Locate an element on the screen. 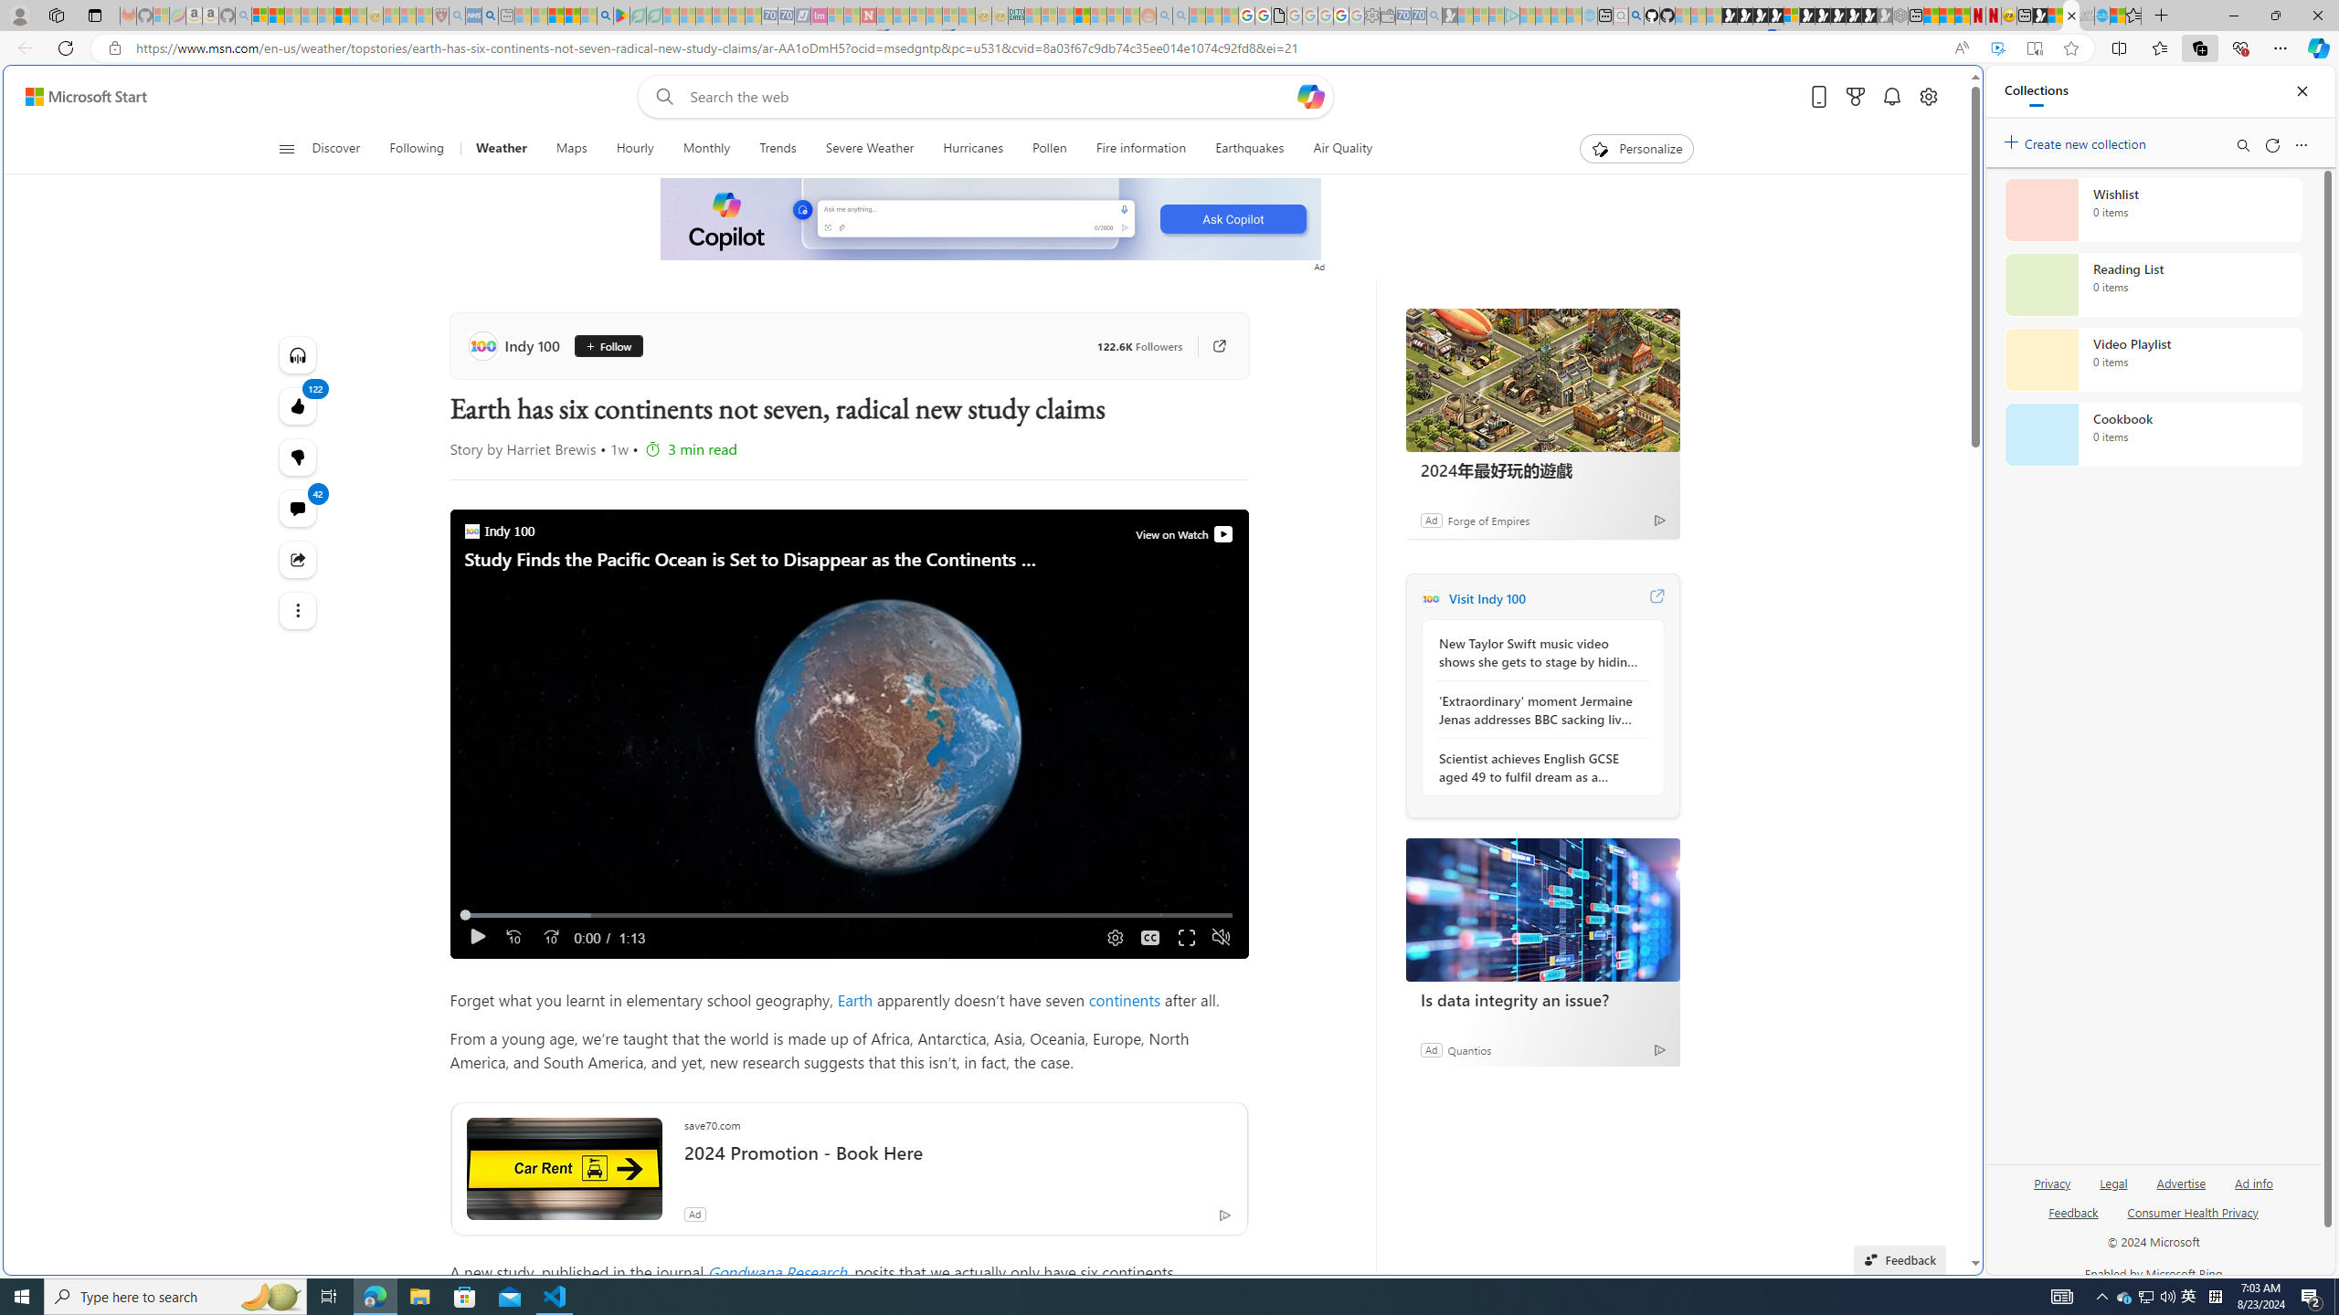  Home | Sky Blue Bikes - Sky Blue Bikes - Sleeping is located at coordinates (1589, 16).